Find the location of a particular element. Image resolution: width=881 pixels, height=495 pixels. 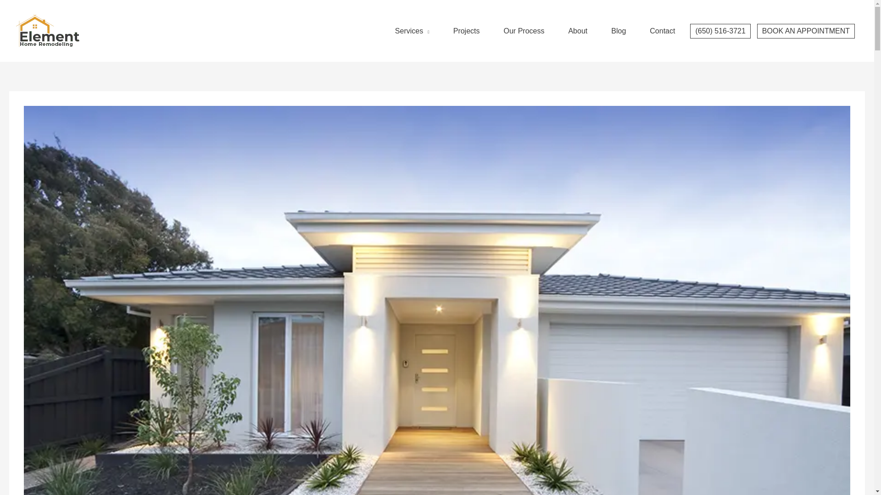

BOOK AN APPOINTMENT is located at coordinates (806, 22).